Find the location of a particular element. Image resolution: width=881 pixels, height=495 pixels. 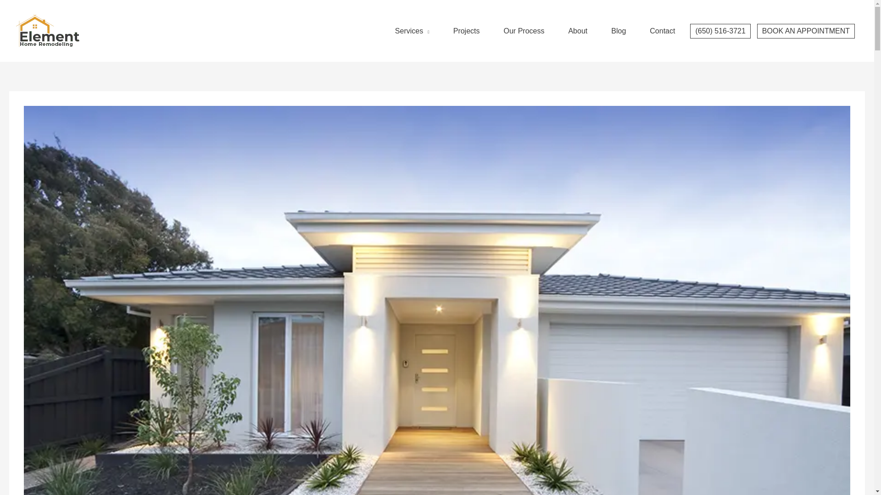

BOOK AN APPOINTMENT is located at coordinates (806, 22).